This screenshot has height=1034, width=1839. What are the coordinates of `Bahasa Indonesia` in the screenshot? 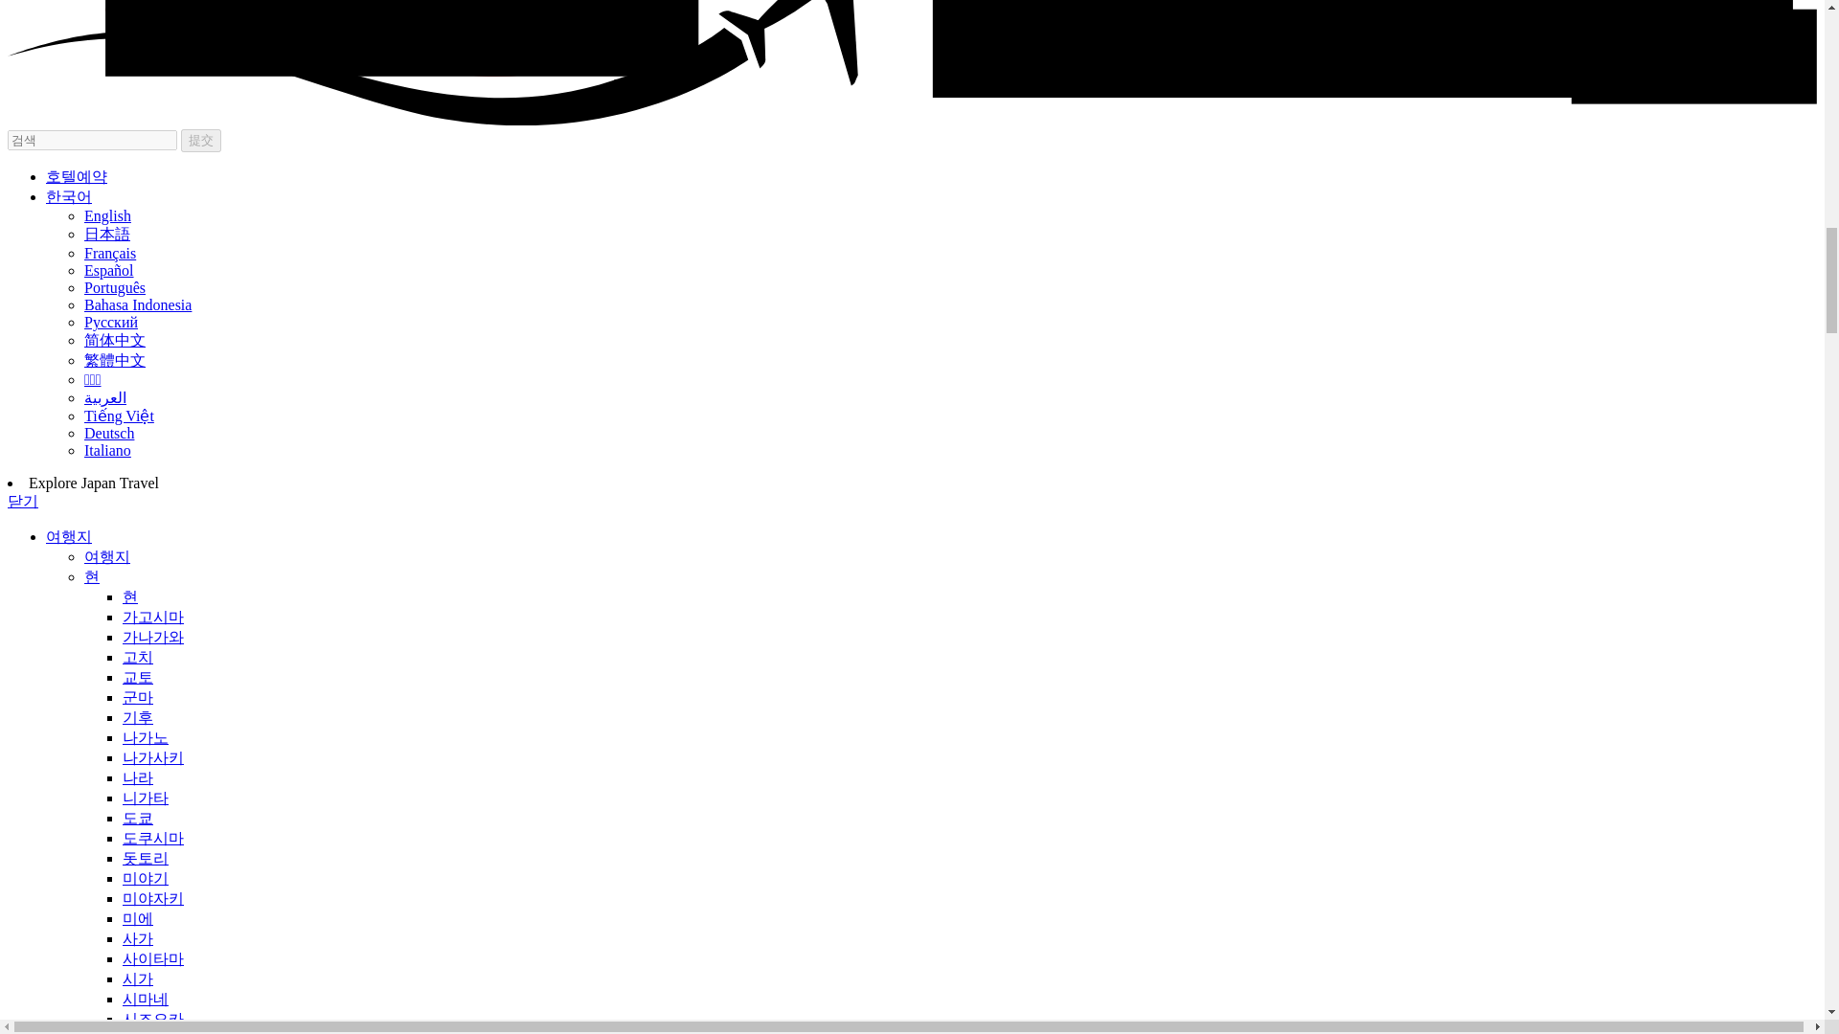 It's located at (138, 304).